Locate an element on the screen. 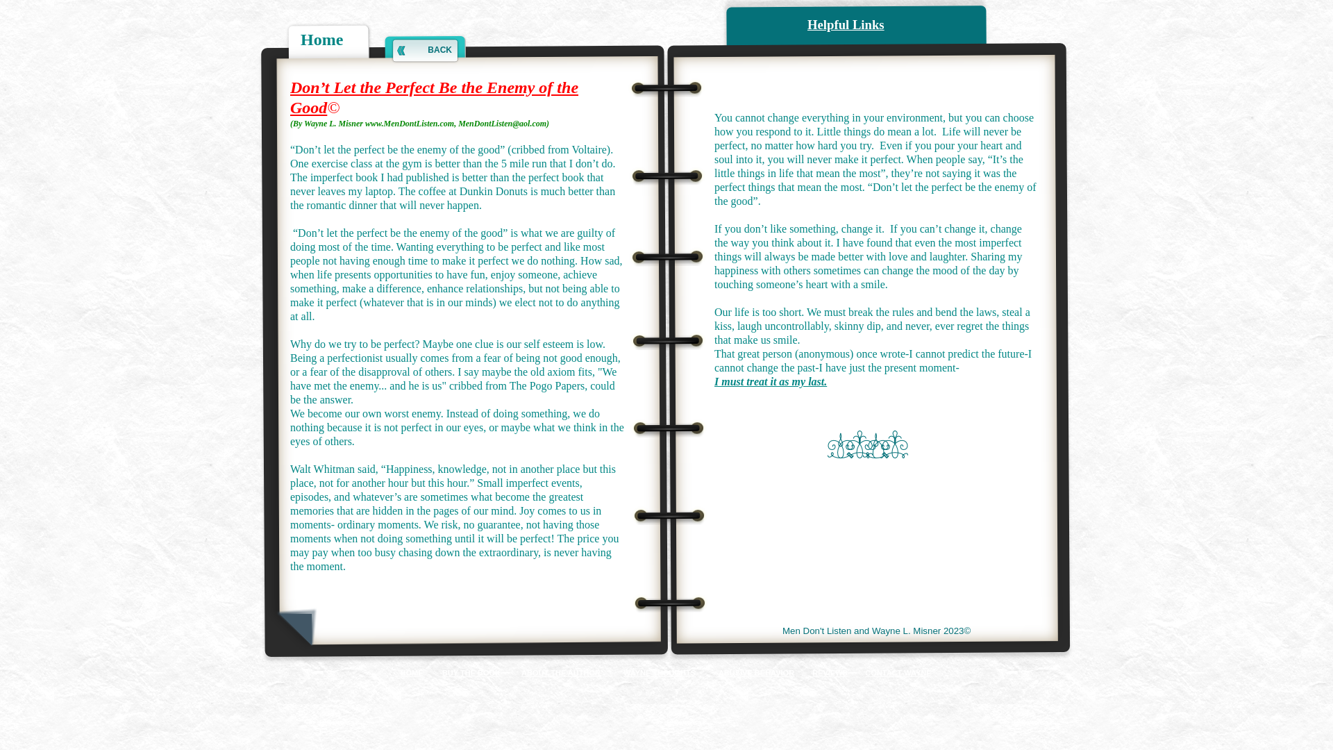 This screenshot has width=1333, height=750. BACK is located at coordinates (425, 50).